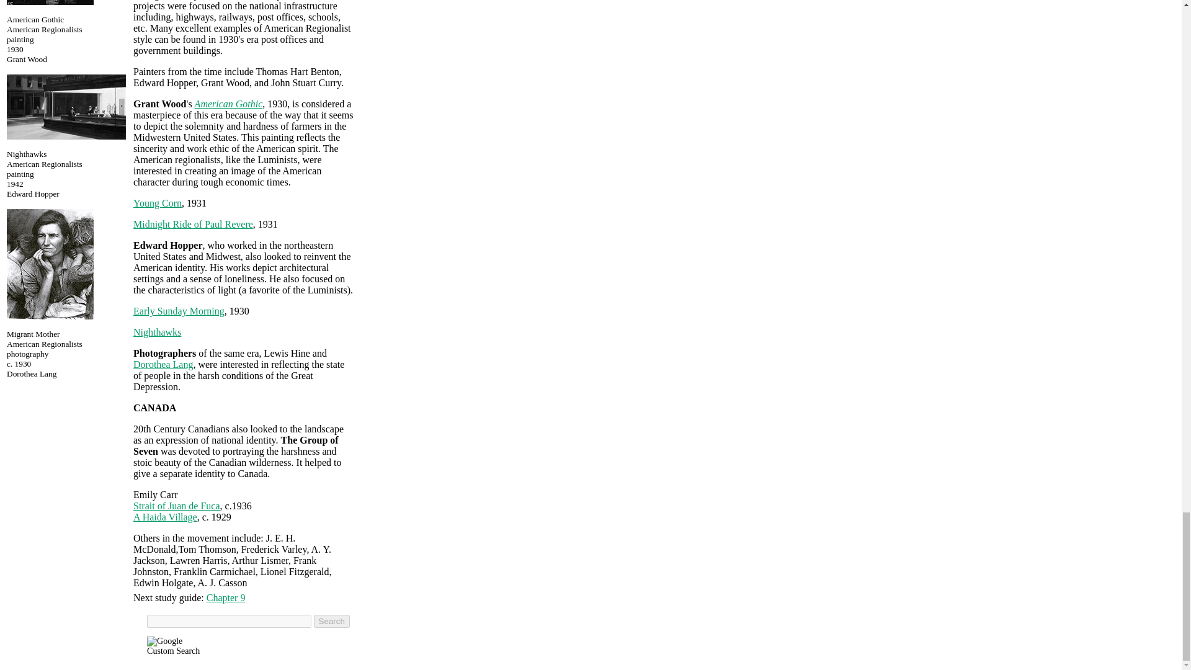  Describe the element at coordinates (332, 621) in the screenshot. I see `Search` at that location.